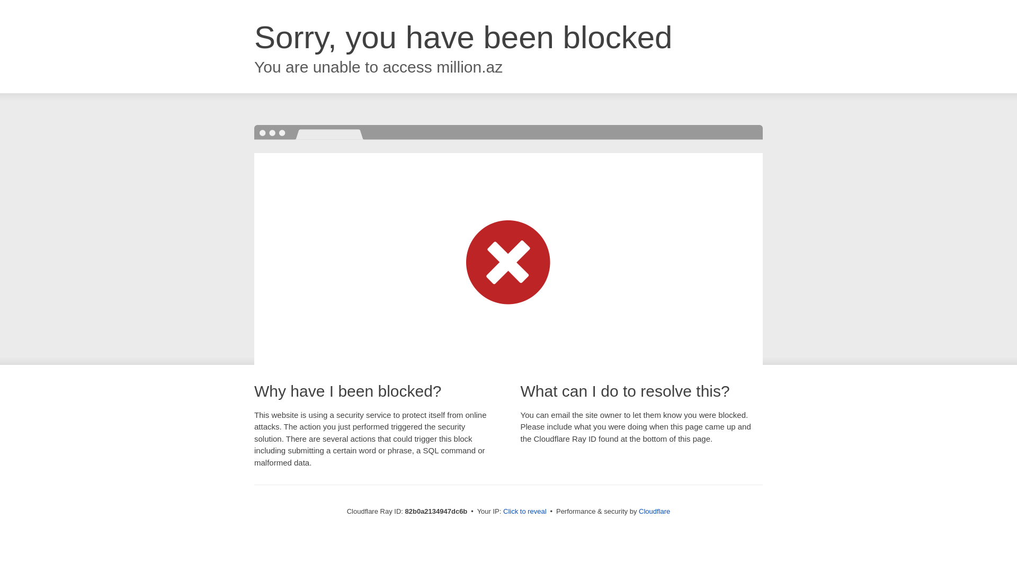 The height and width of the screenshot is (572, 1017). Describe the element at coordinates (655, 512) in the screenshot. I see `Cloudflare` at that location.